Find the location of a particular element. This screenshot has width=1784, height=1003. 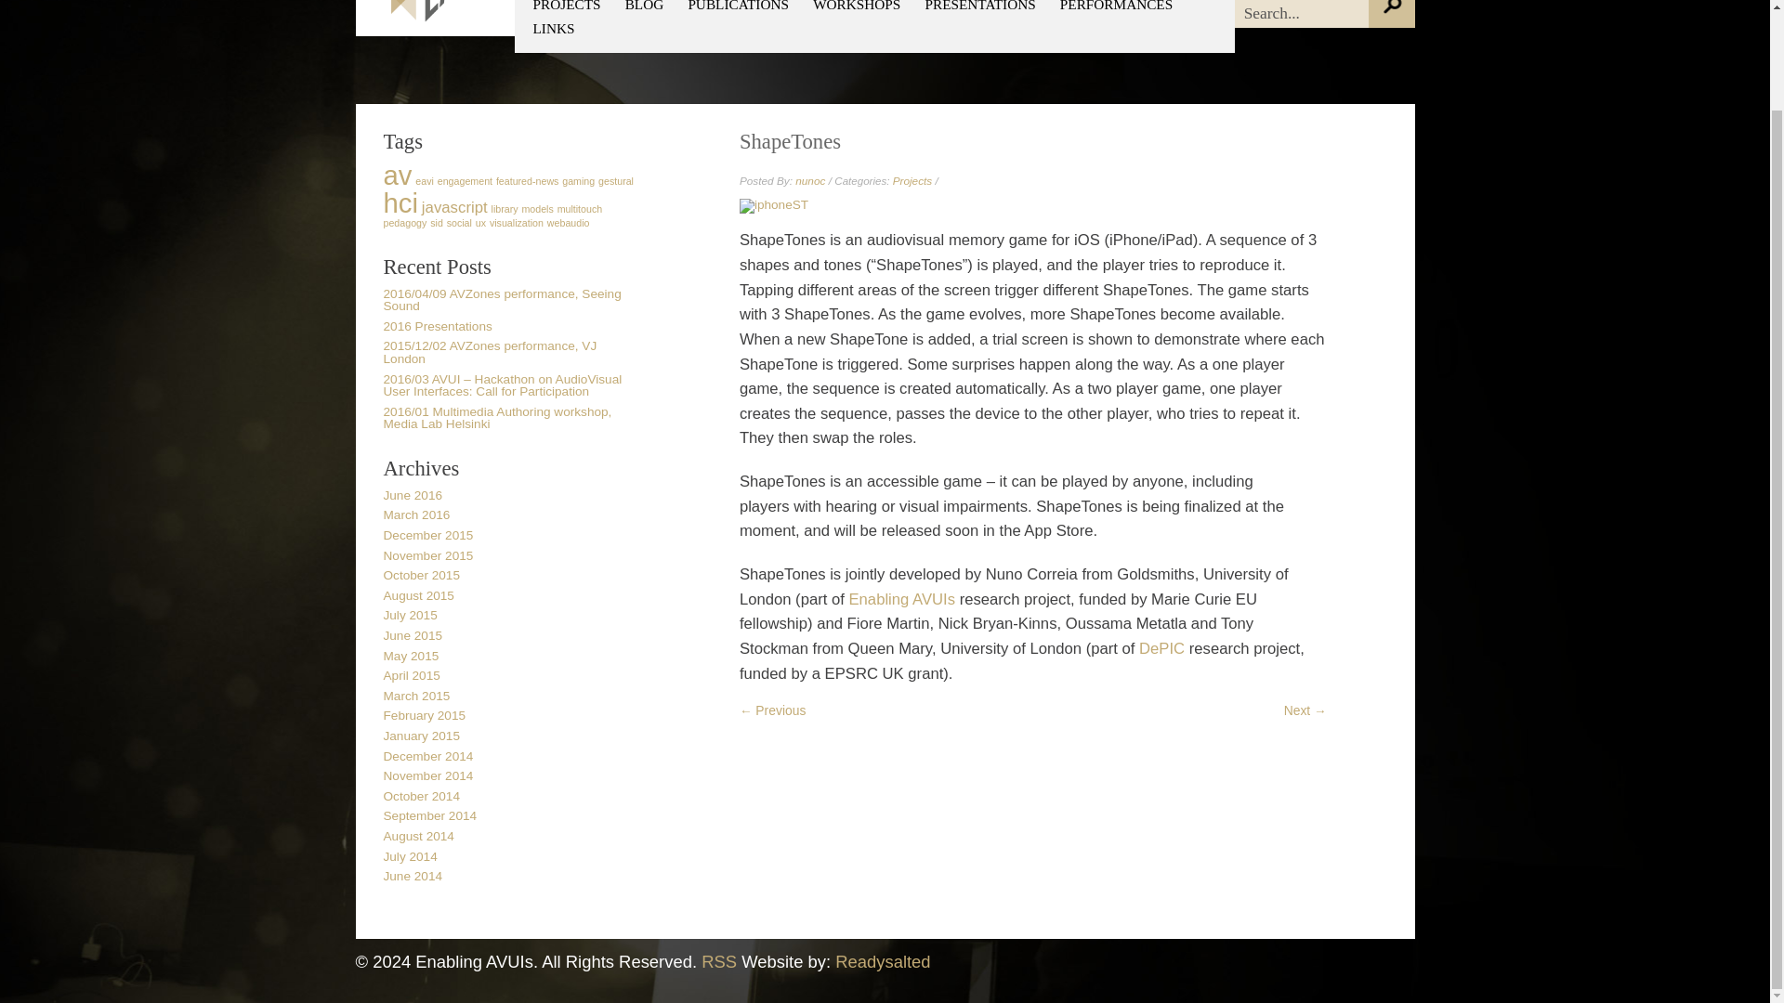

WORKSHOPS is located at coordinates (857, 6).